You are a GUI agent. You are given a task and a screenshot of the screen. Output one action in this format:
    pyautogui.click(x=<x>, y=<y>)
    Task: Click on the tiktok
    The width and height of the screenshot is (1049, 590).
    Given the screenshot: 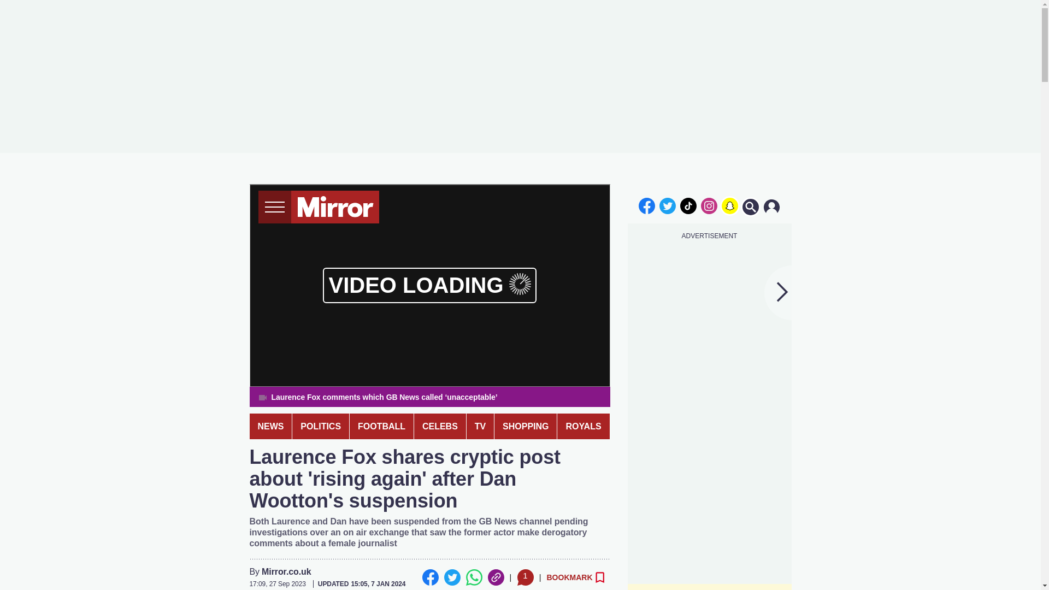 What is the action you would take?
    pyautogui.click(x=688, y=205)
    